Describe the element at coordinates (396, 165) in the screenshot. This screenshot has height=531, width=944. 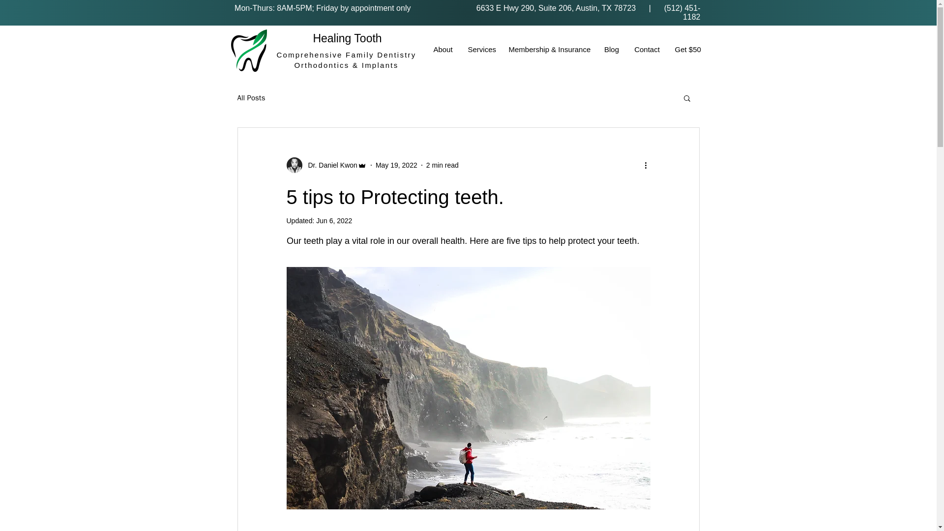
I see `May 19, 2022` at that location.